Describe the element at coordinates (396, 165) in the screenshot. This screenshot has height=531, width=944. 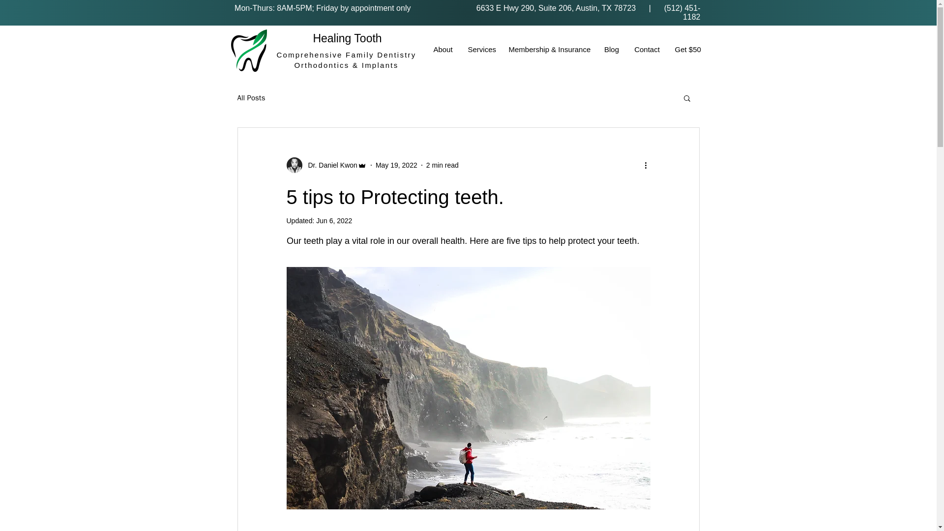
I see `May 19, 2022` at that location.